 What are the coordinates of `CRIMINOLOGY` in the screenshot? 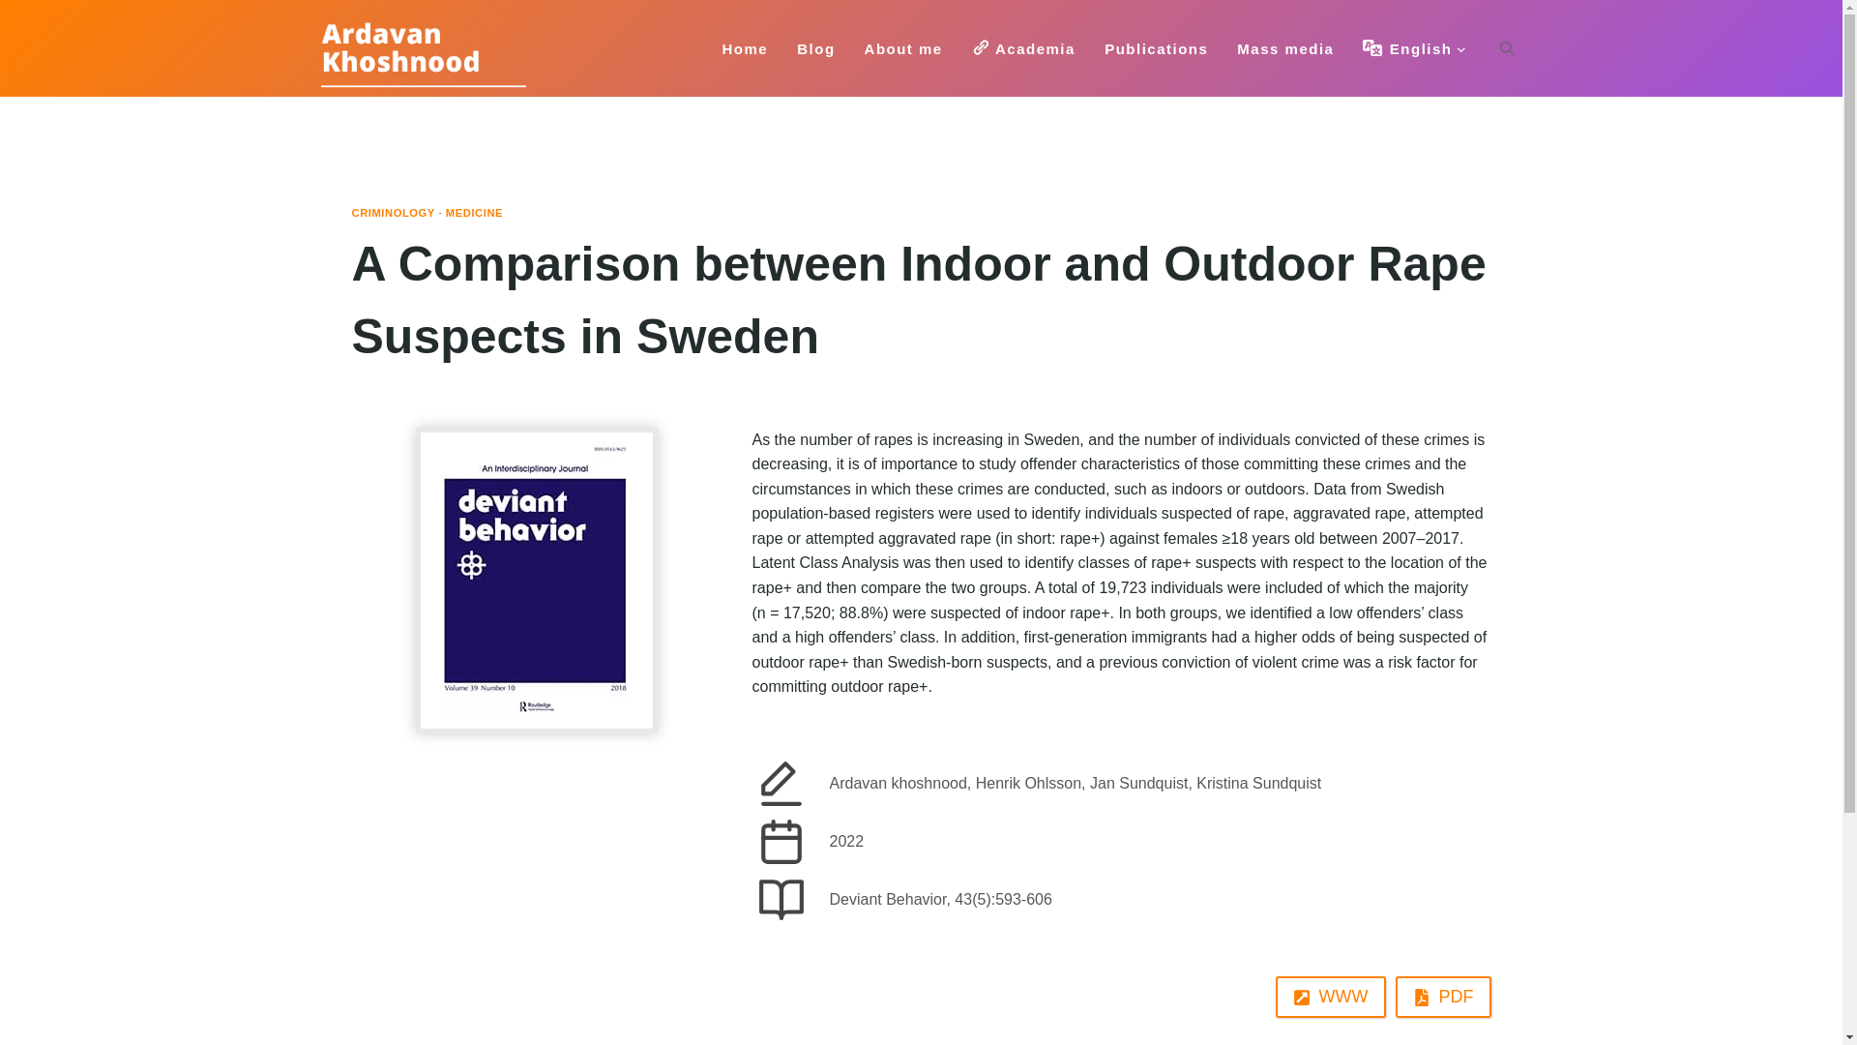 It's located at (393, 212).